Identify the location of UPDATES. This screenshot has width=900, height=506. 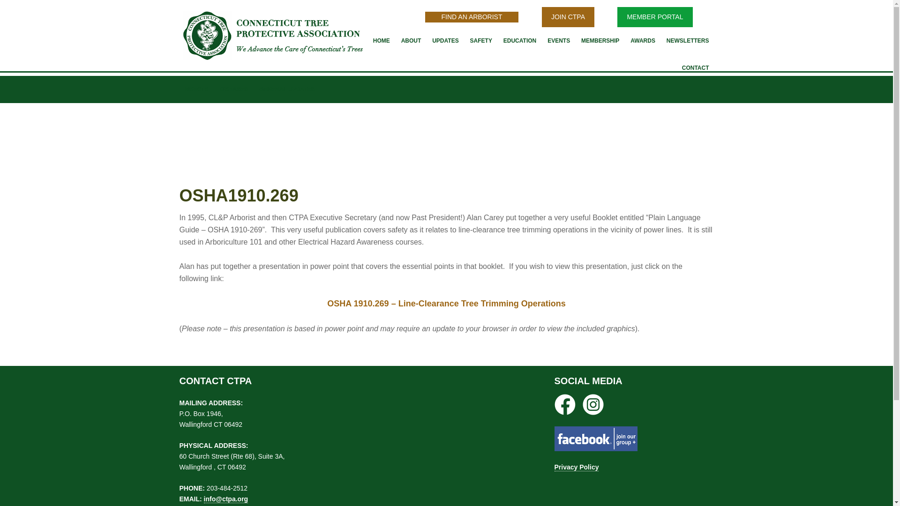
(445, 40).